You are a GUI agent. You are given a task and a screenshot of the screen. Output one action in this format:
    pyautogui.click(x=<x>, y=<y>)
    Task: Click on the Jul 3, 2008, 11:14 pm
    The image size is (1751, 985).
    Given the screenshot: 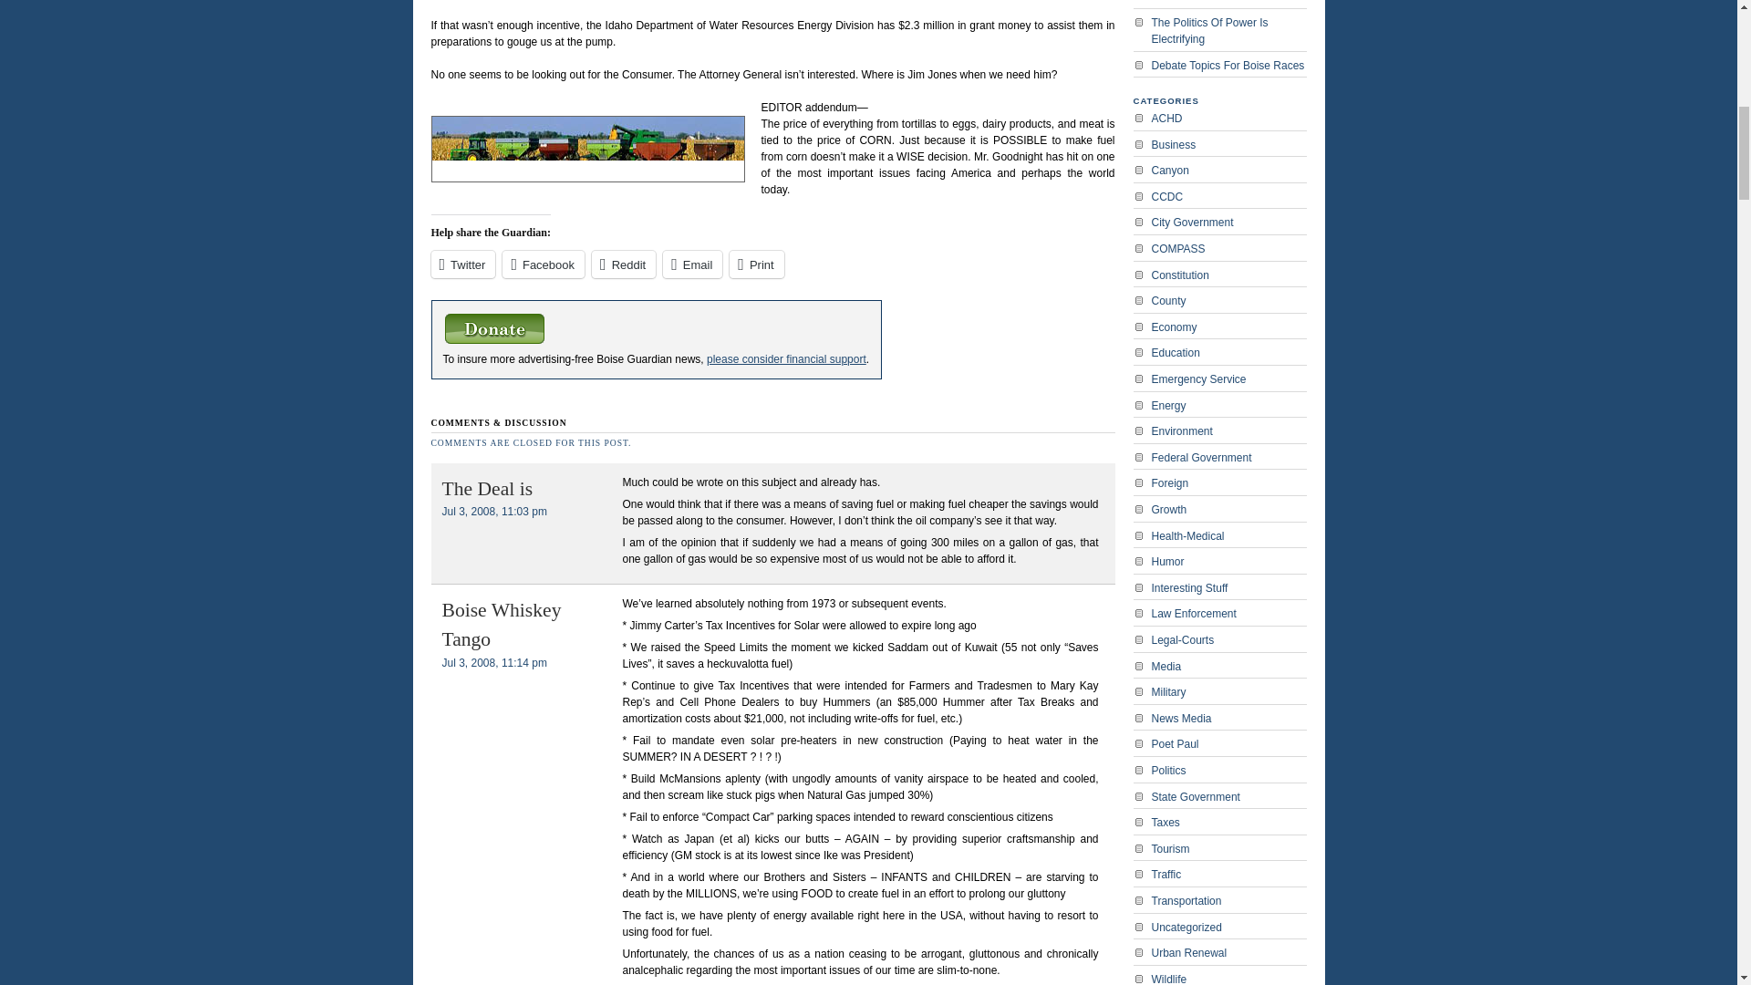 What is the action you would take?
    pyautogui.click(x=493, y=663)
    